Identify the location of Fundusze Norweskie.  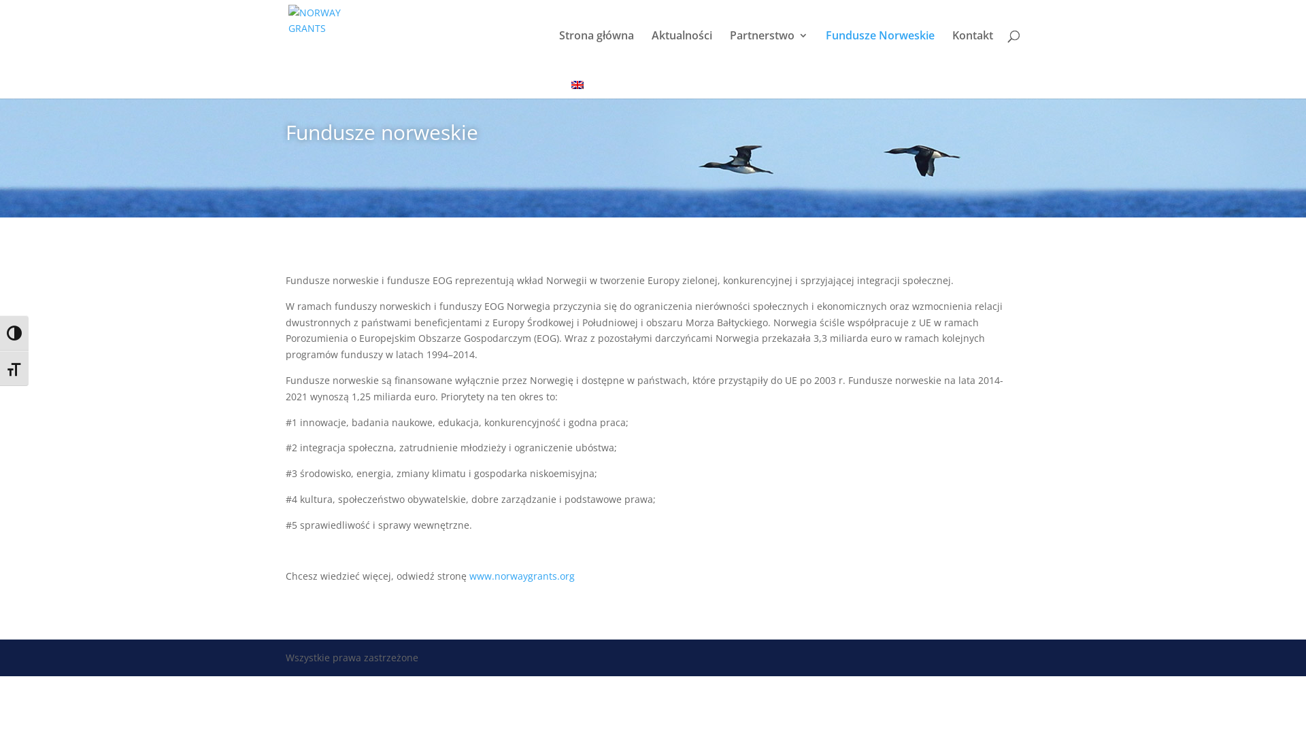
(880, 50).